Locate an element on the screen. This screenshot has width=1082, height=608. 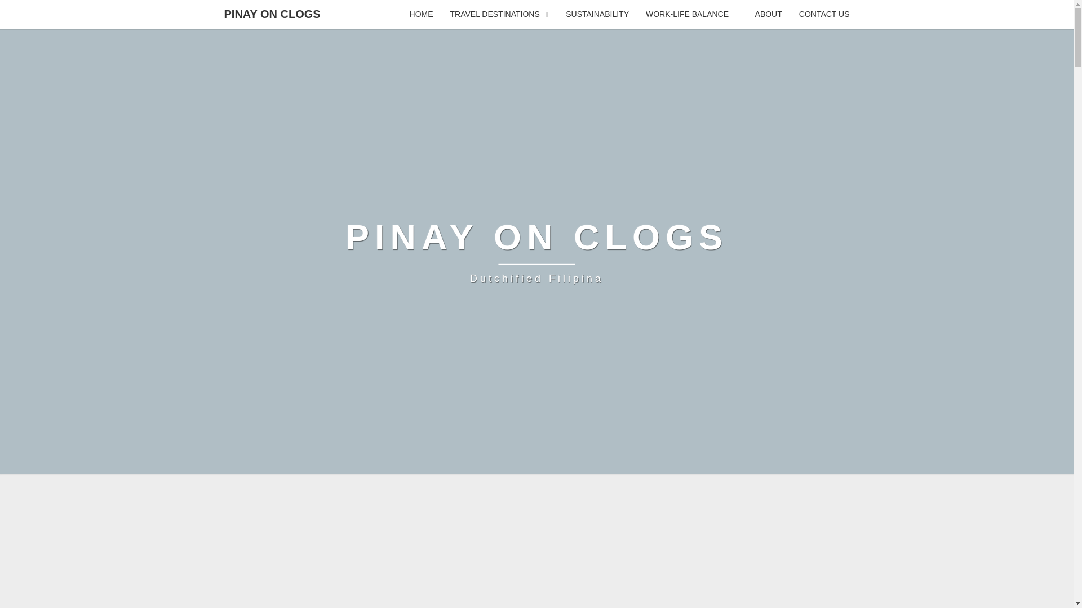
Pinay on Clogs is located at coordinates (536, 251).